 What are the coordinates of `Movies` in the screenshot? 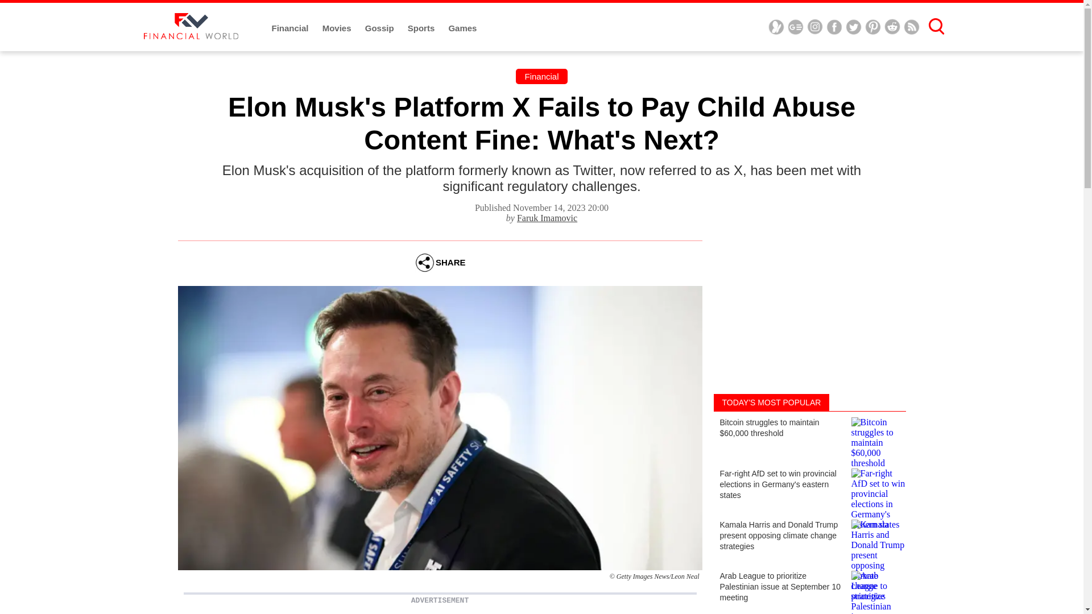 It's located at (338, 28).